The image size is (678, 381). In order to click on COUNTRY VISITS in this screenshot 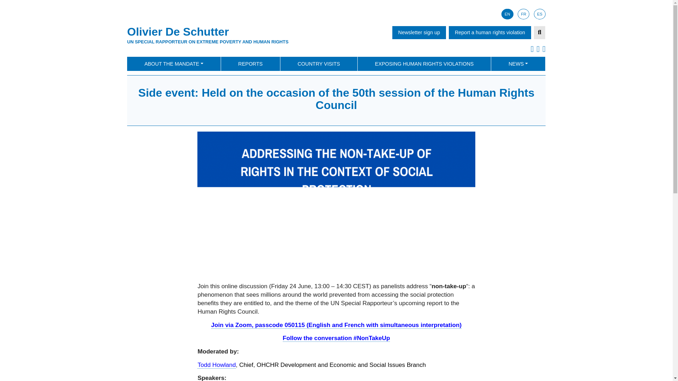, I will do `click(319, 64)`.